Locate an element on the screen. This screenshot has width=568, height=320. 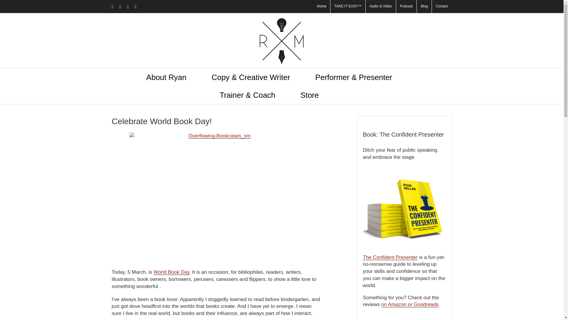
Home is located at coordinates (321, 7).